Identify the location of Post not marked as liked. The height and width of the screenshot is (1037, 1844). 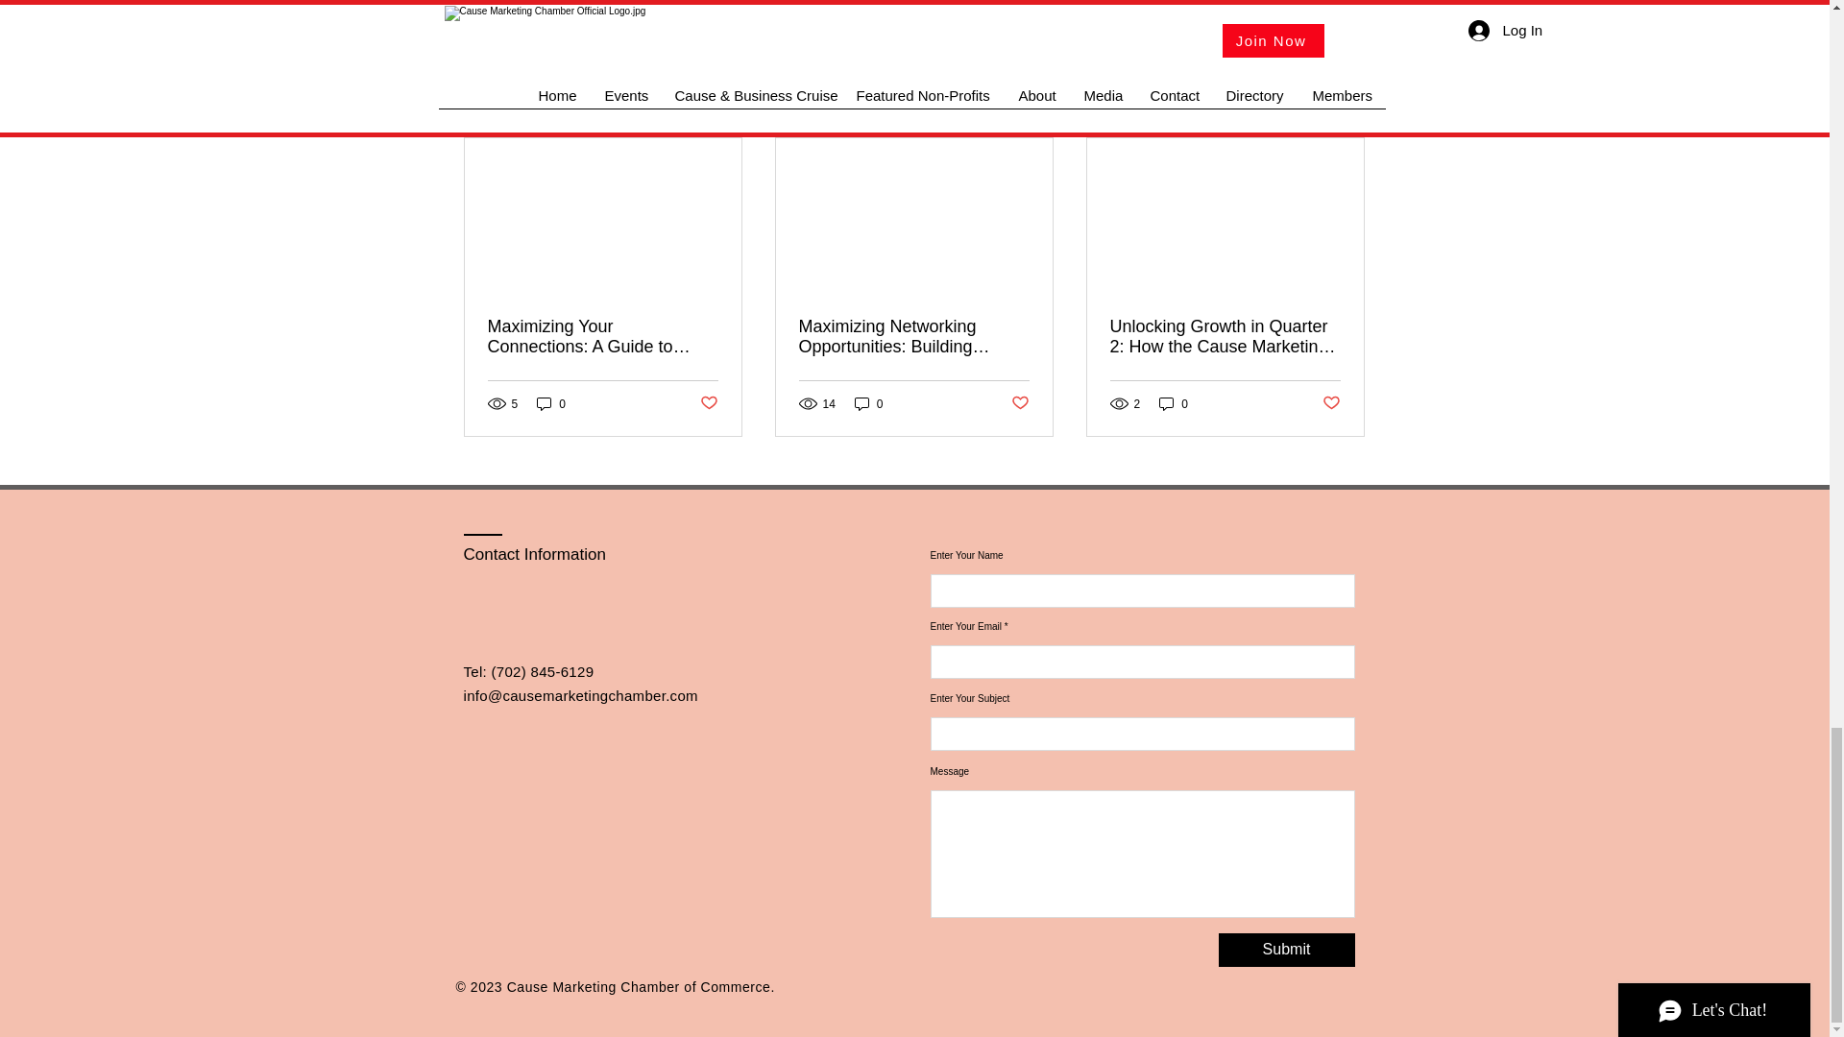
(707, 403).